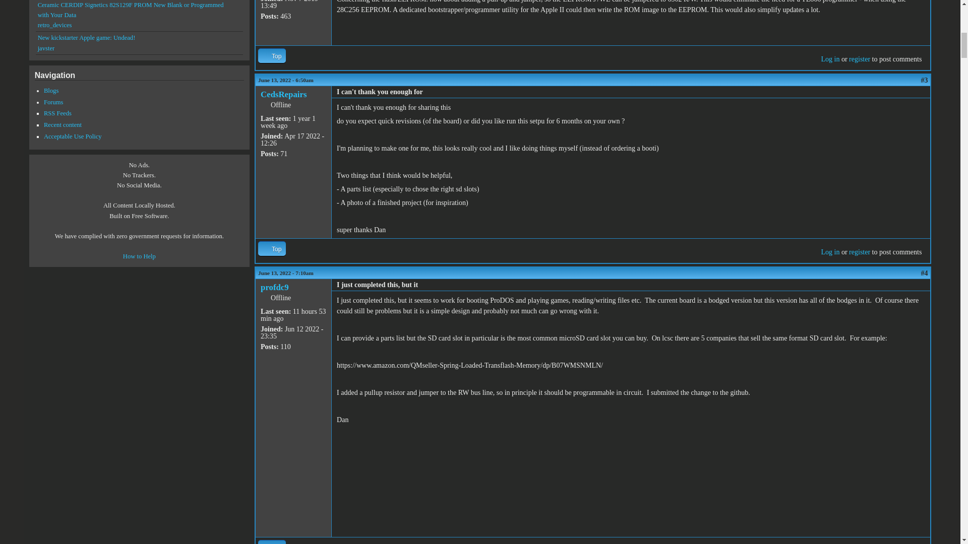 Image resolution: width=968 pixels, height=544 pixels. Describe the element at coordinates (274, 287) in the screenshot. I see `View user profile.` at that location.